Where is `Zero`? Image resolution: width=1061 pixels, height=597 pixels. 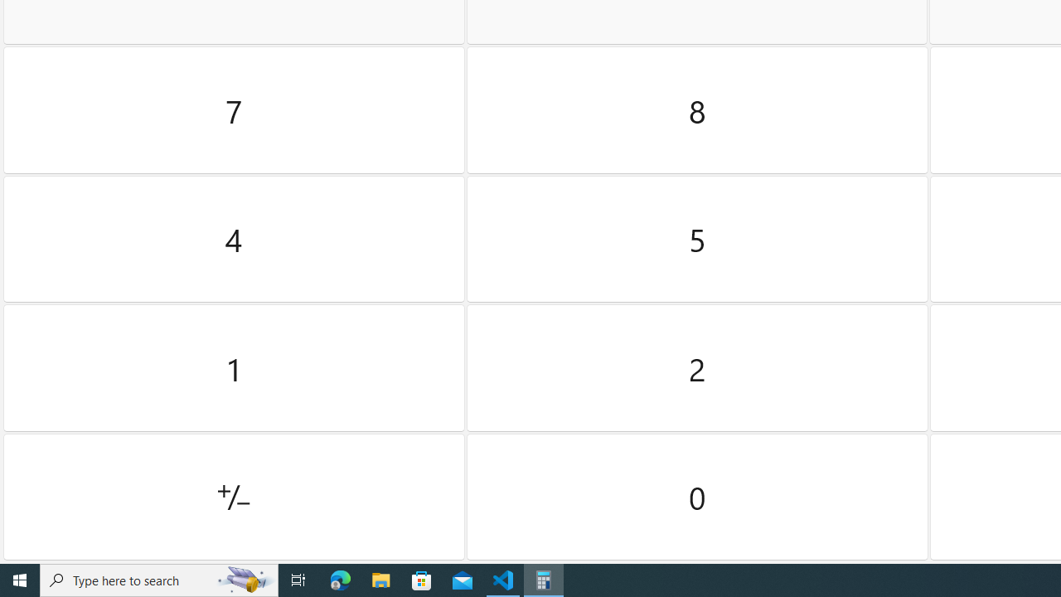
Zero is located at coordinates (698, 497).